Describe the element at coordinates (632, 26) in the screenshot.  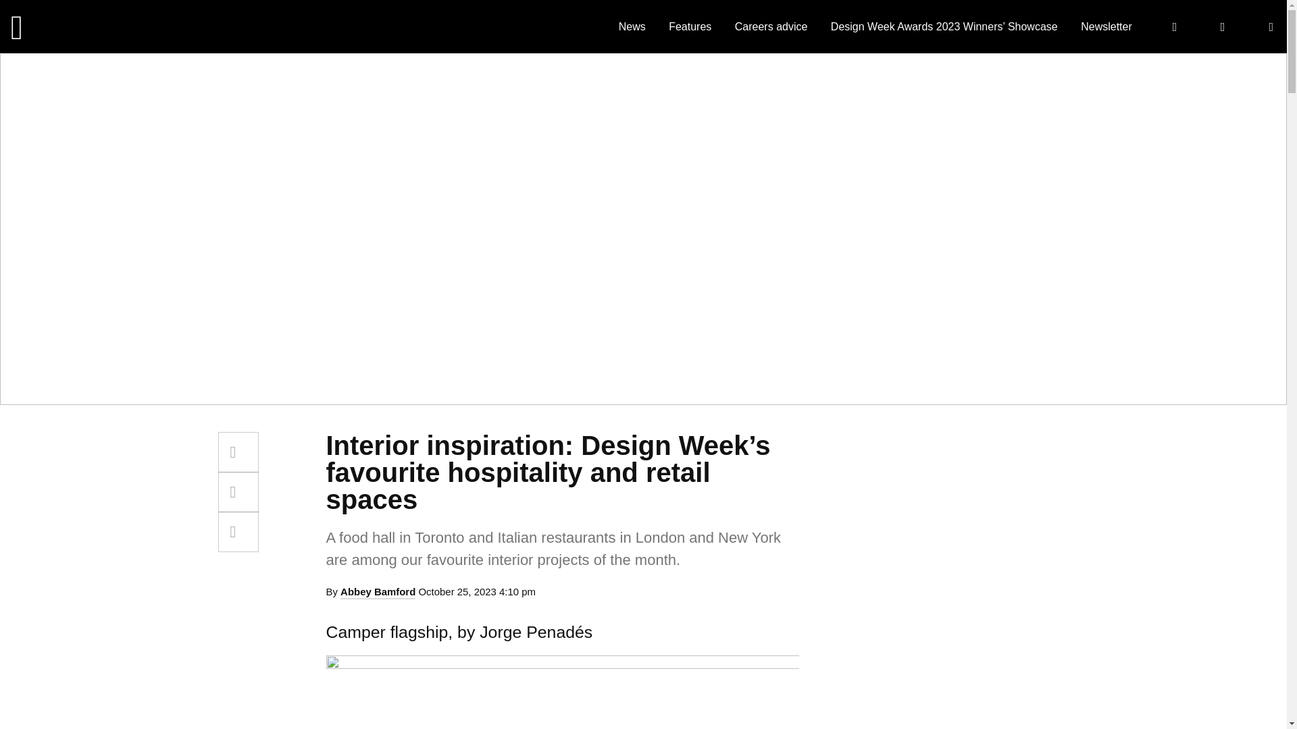
I see `News` at that location.